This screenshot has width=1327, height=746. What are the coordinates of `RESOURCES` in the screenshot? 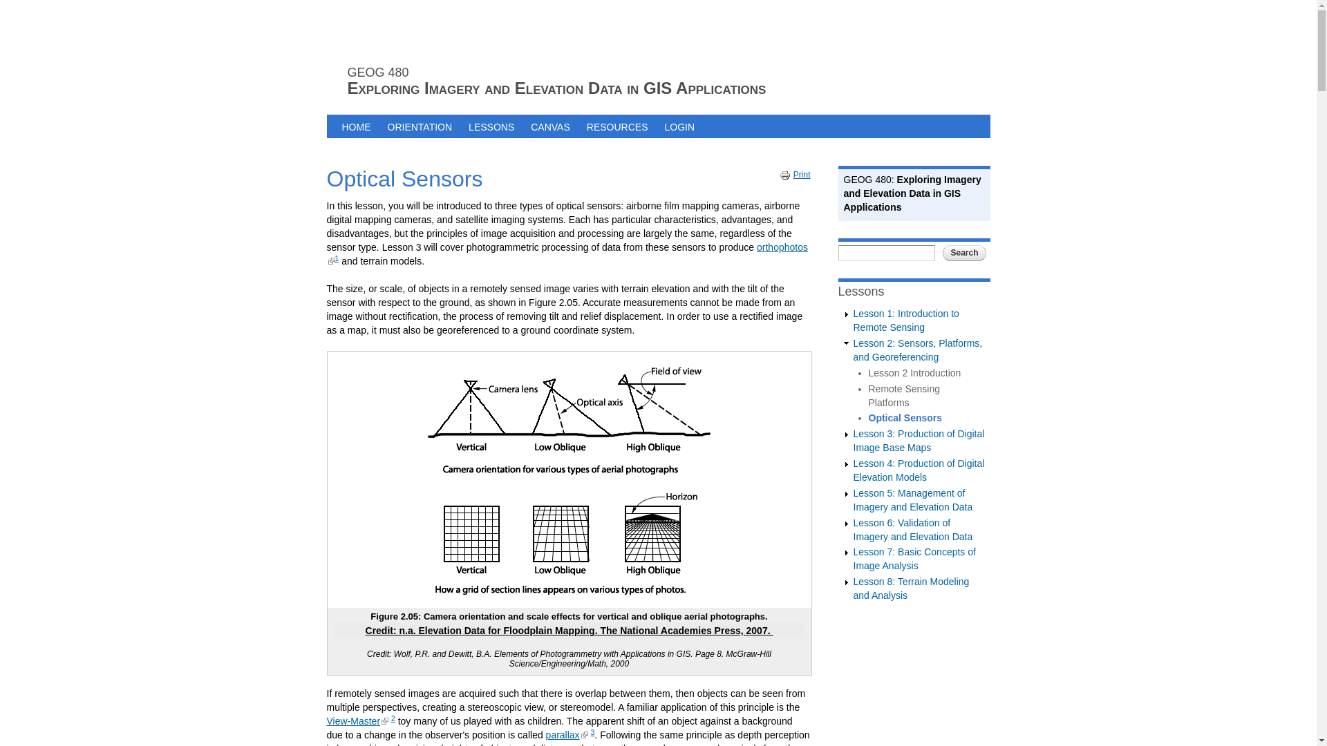 It's located at (618, 126).